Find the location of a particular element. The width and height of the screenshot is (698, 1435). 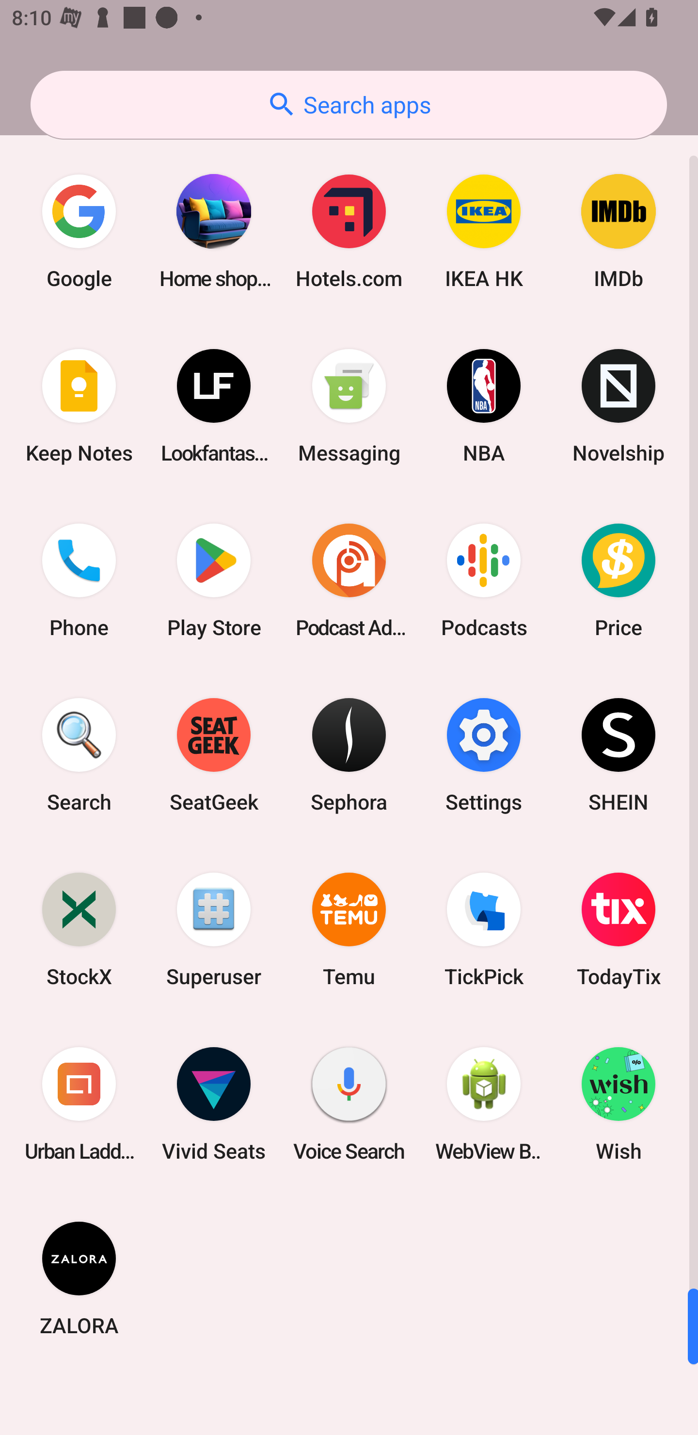

Lookfantastic is located at coordinates (214, 406).